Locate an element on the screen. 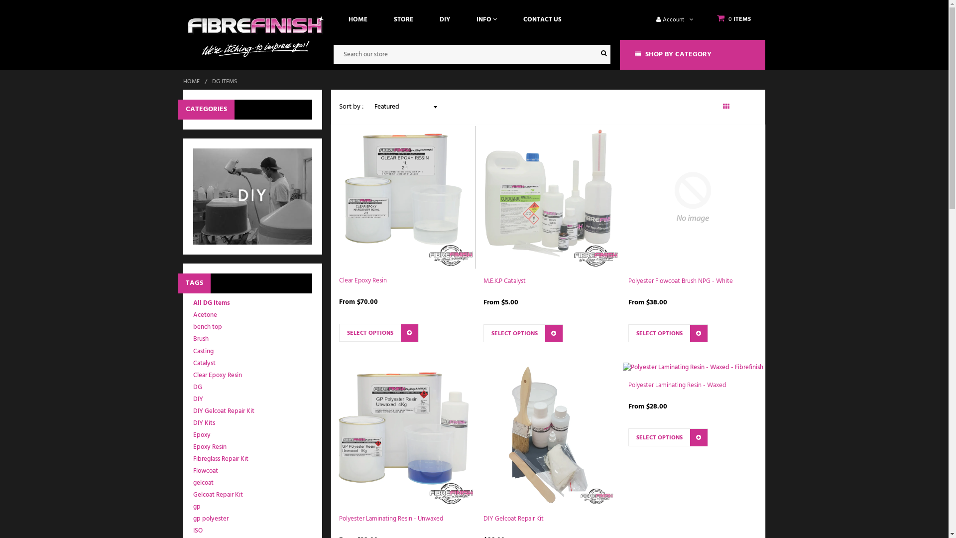  0 ITEMS is located at coordinates (734, 20).